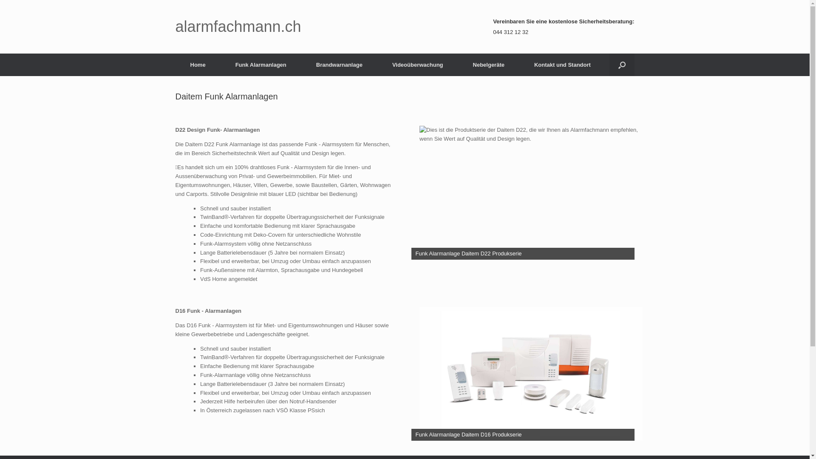  What do you see at coordinates (531, 193) in the screenshot?
I see `Alarmfachmann Funk Alarmanlage Daitem D22 Produkserie` at bounding box center [531, 193].